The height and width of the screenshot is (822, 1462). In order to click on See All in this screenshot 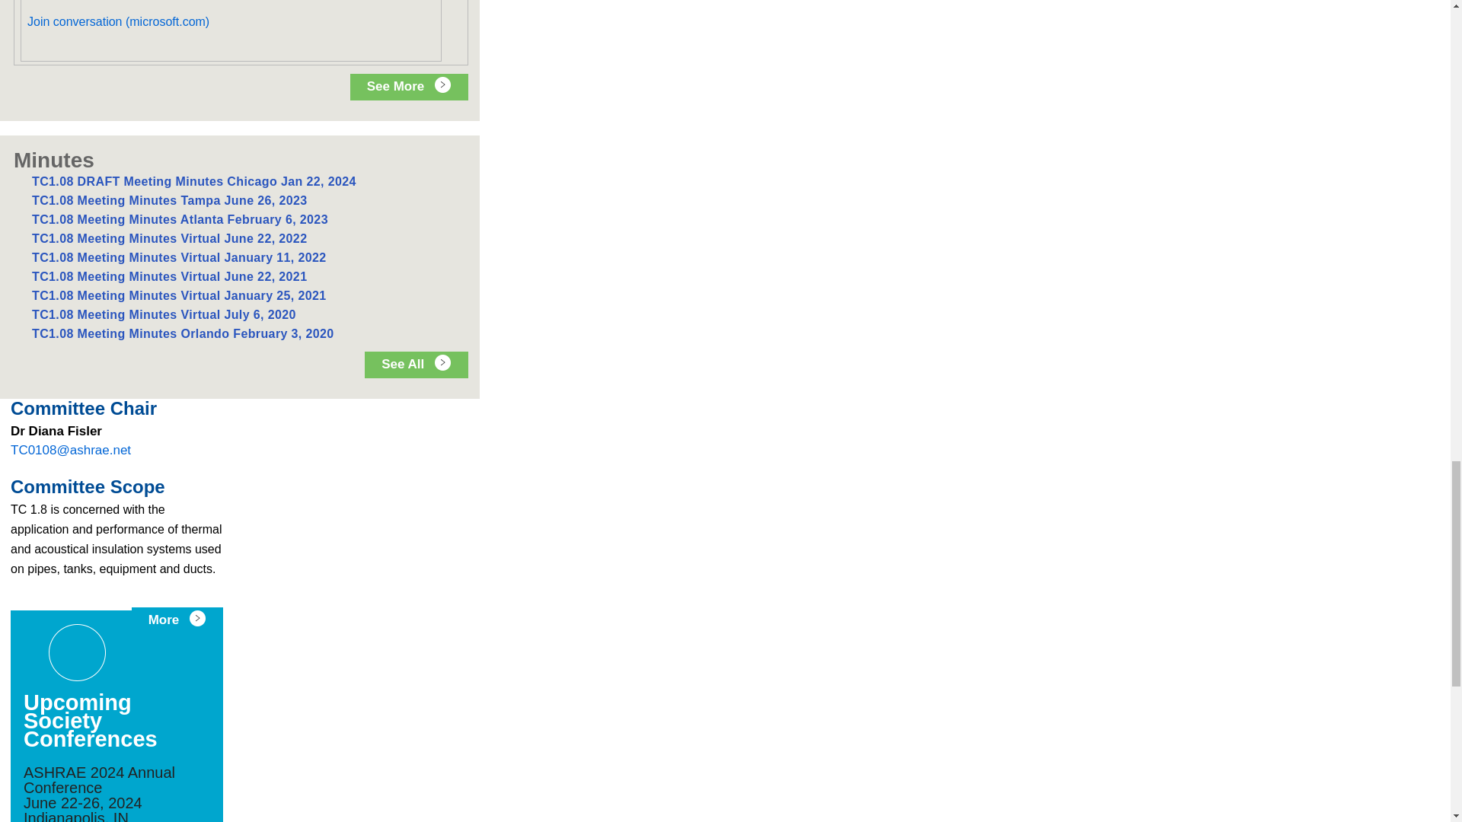, I will do `click(416, 365)`.